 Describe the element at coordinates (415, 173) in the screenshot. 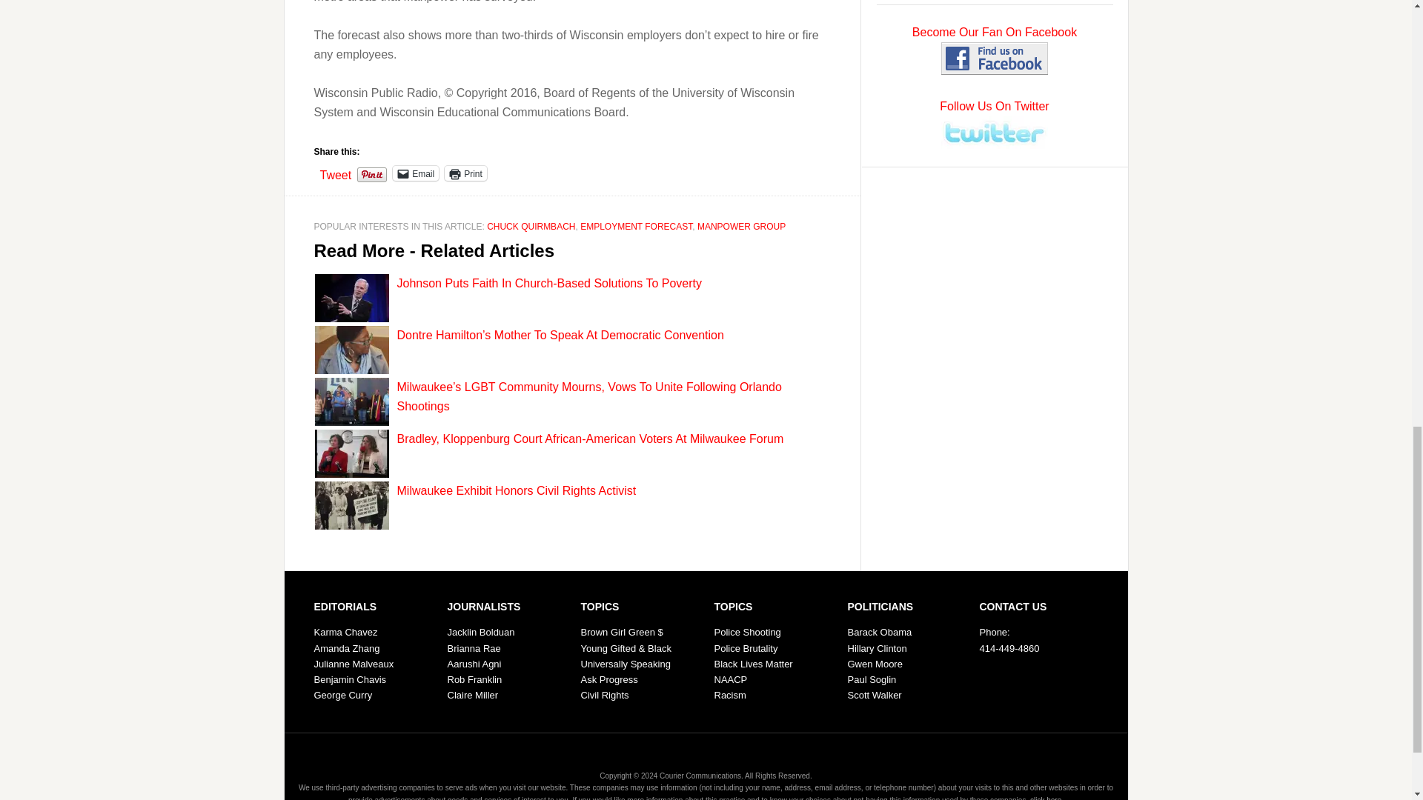

I see `Email` at that location.